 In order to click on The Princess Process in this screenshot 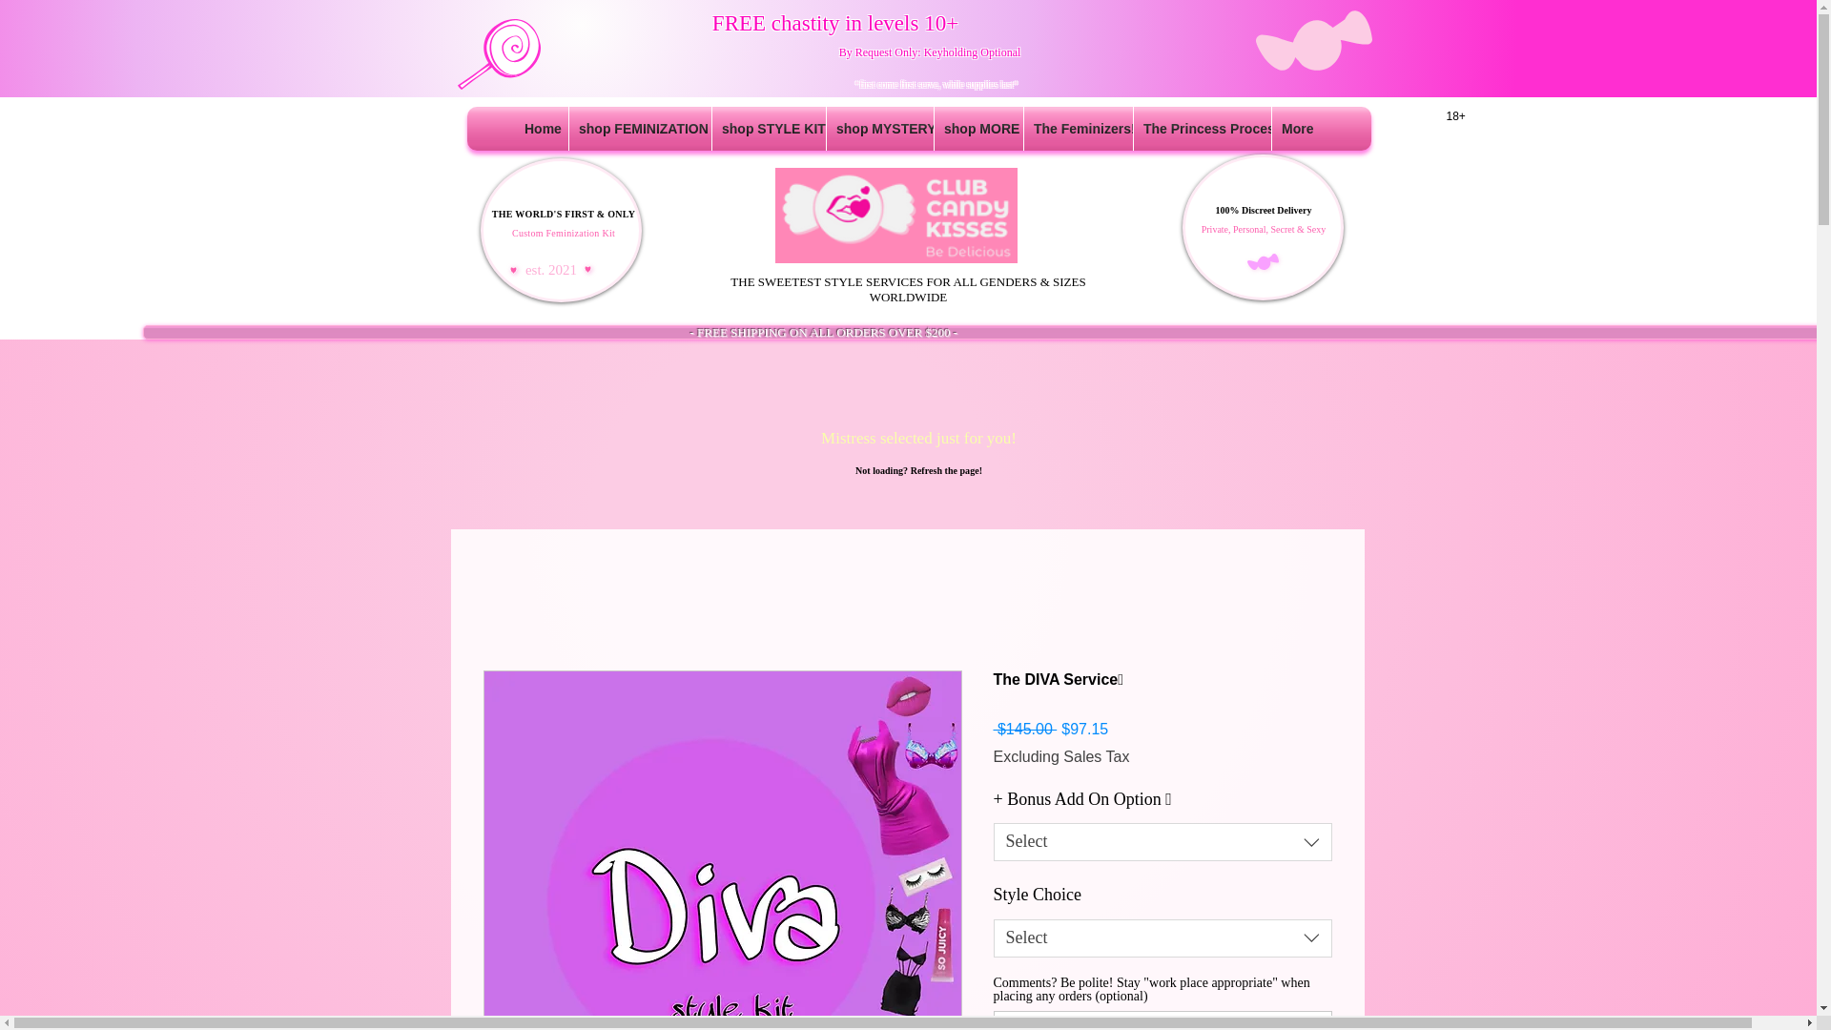, I will do `click(1202, 128)`.